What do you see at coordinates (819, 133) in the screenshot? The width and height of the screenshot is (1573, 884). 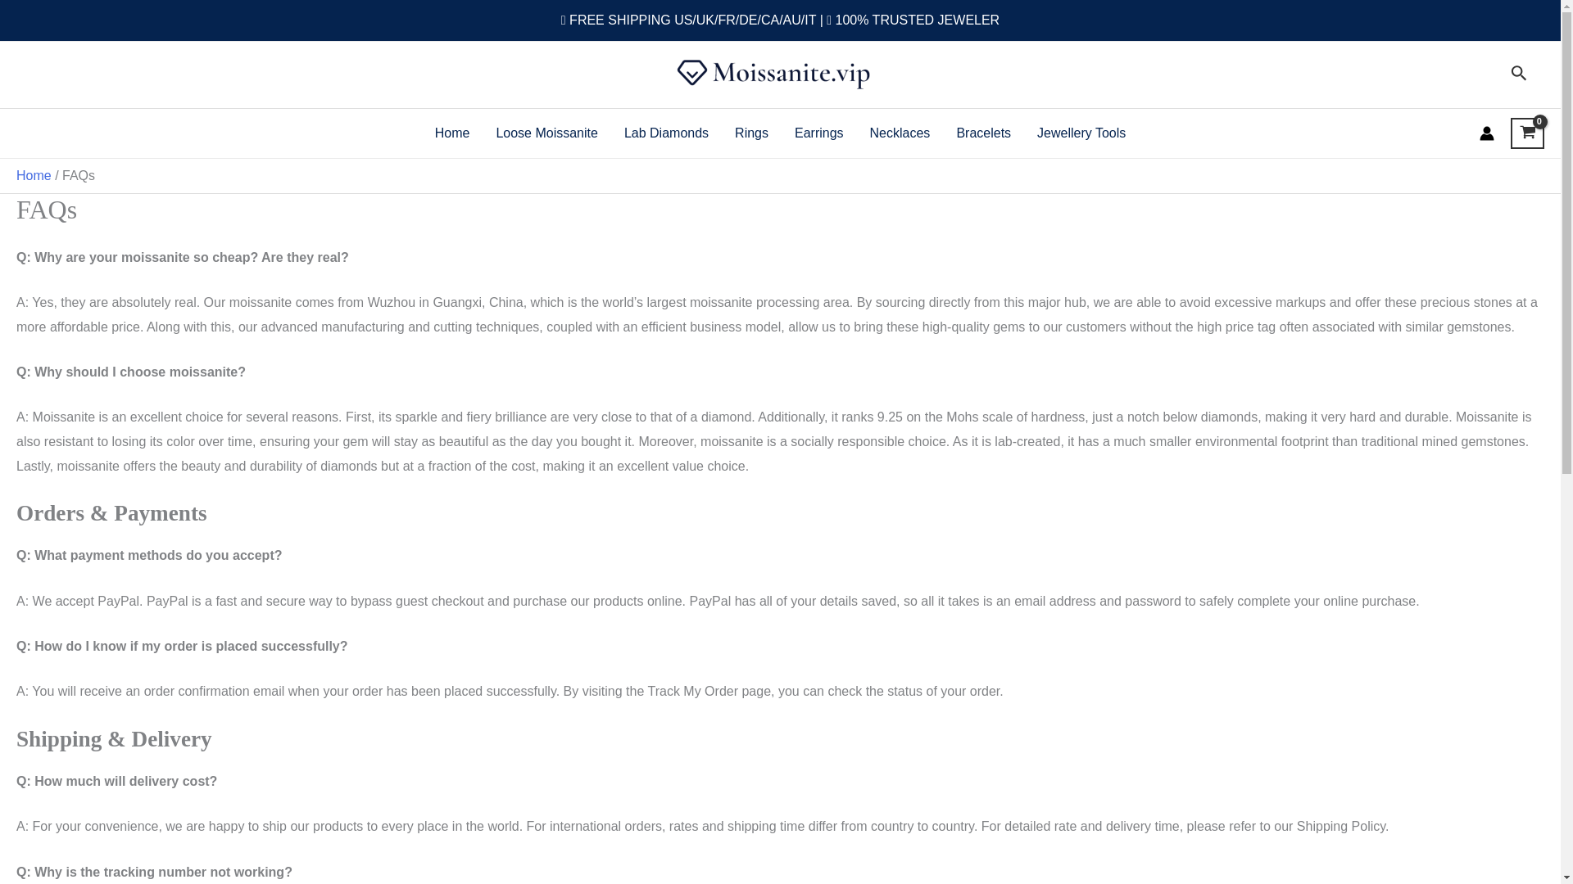 I see `Earrings` at bounding box center [819, 133].